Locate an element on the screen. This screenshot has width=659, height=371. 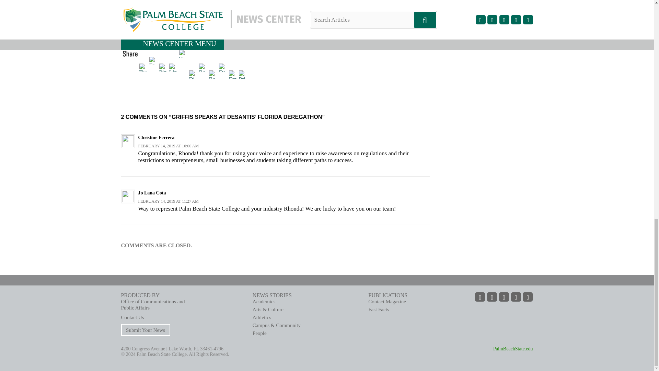
Bebo is located at coordinates (213, 74).